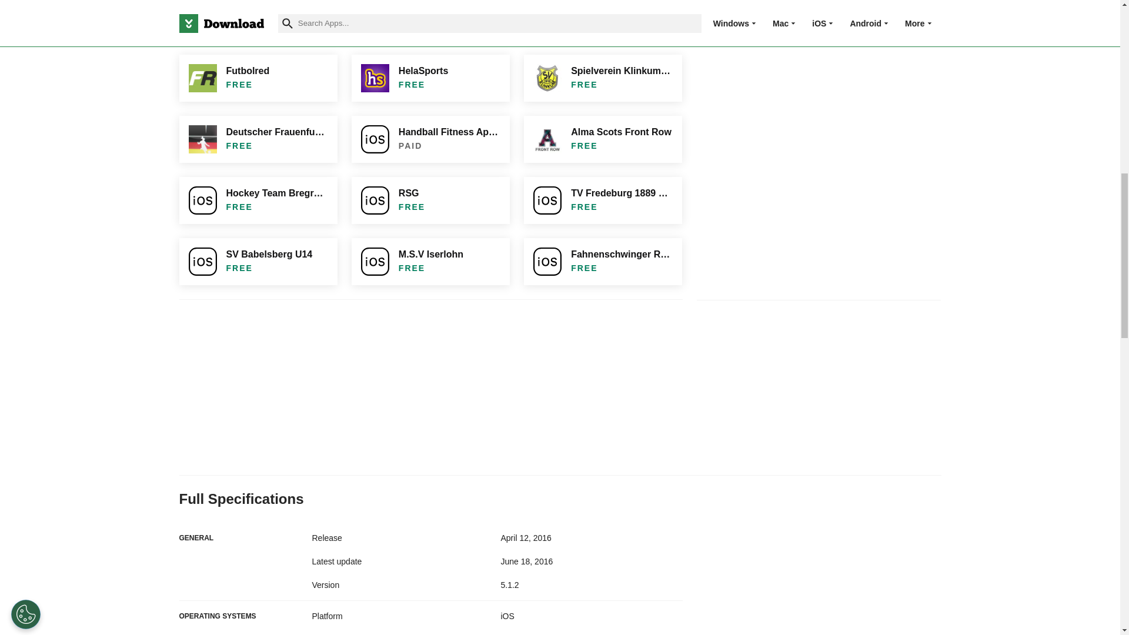 Image resolution: width=1129 pixels, height=635 pixels. Describe the element at coordinates (258, 139) in the screenshot. I see `Deutscher Frauenfussball` at that location.